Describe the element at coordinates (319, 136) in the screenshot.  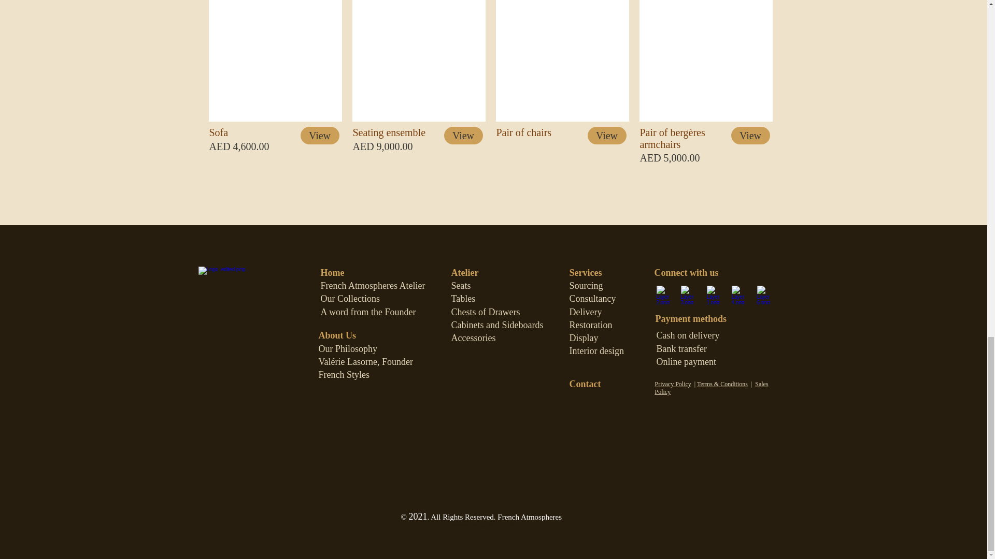
I see `View` at that location.